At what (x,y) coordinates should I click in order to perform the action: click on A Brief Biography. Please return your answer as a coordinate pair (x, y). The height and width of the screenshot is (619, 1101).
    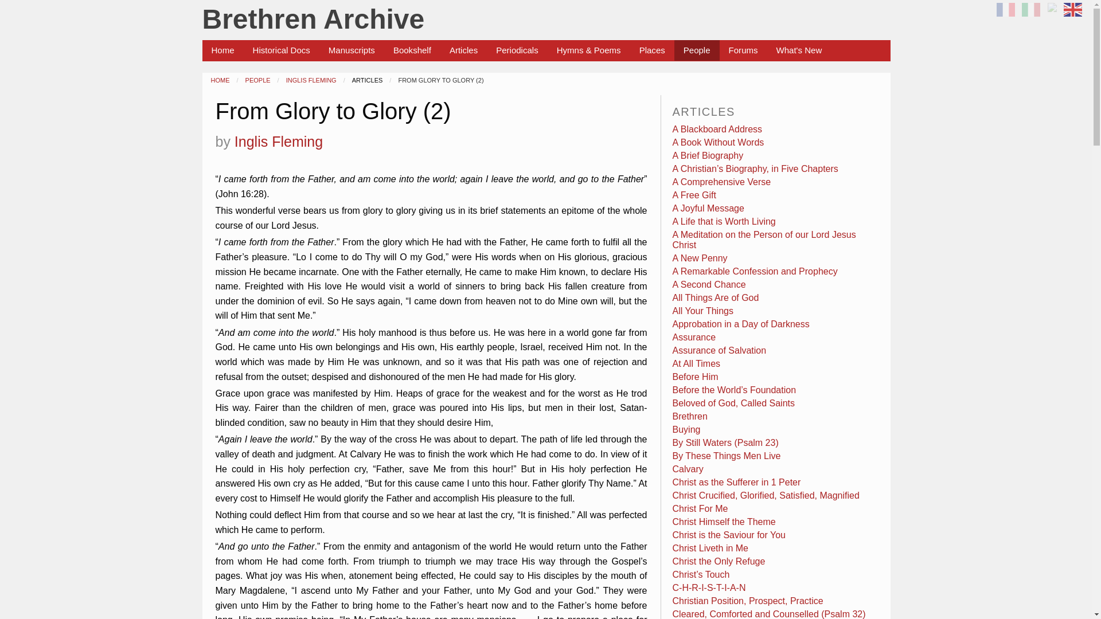
    Looking at the image, I should click on (708, 155).